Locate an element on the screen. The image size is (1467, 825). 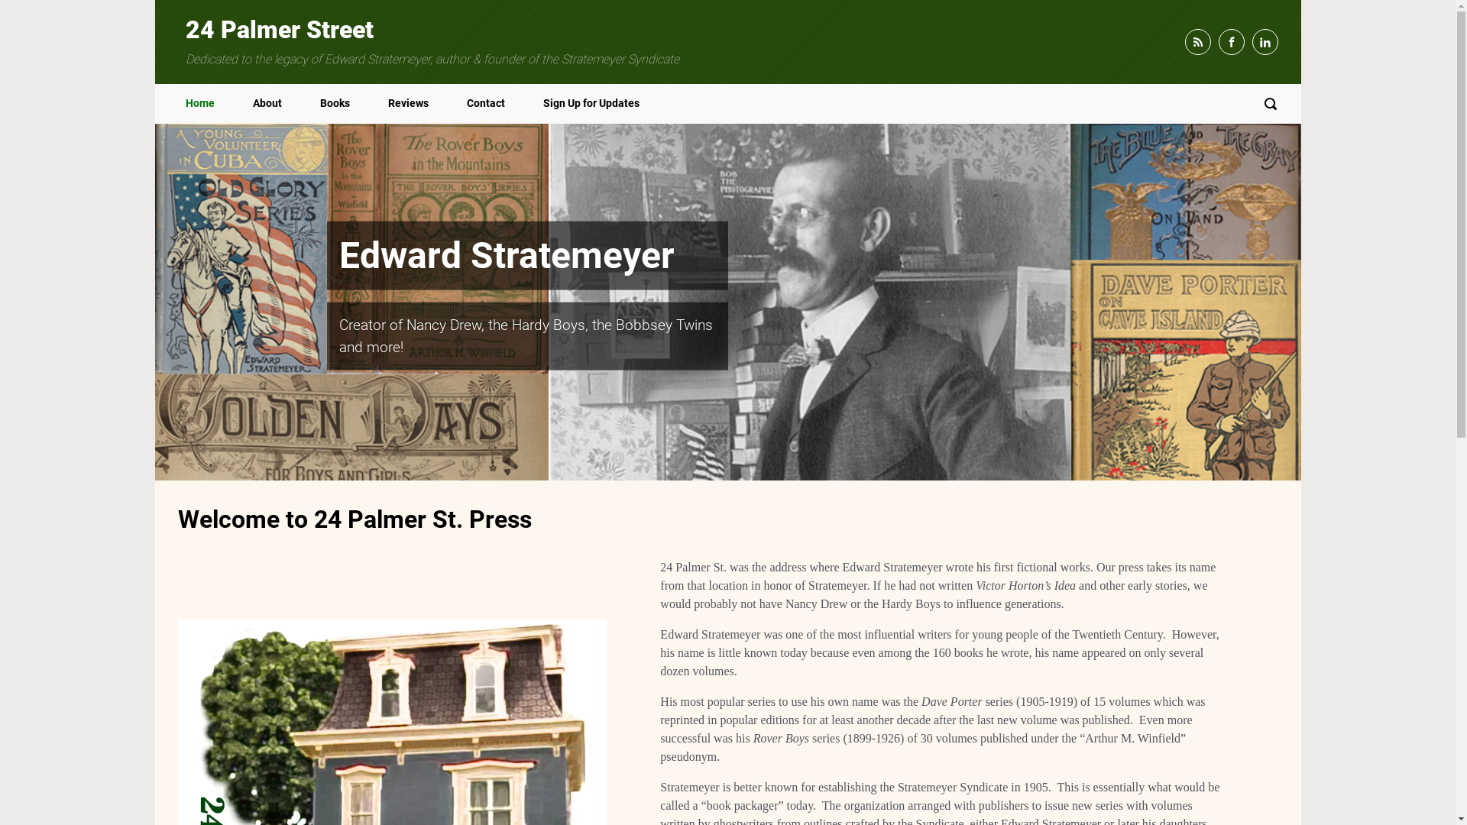
Sign Up for Updates is located at coordinates (591, 104).